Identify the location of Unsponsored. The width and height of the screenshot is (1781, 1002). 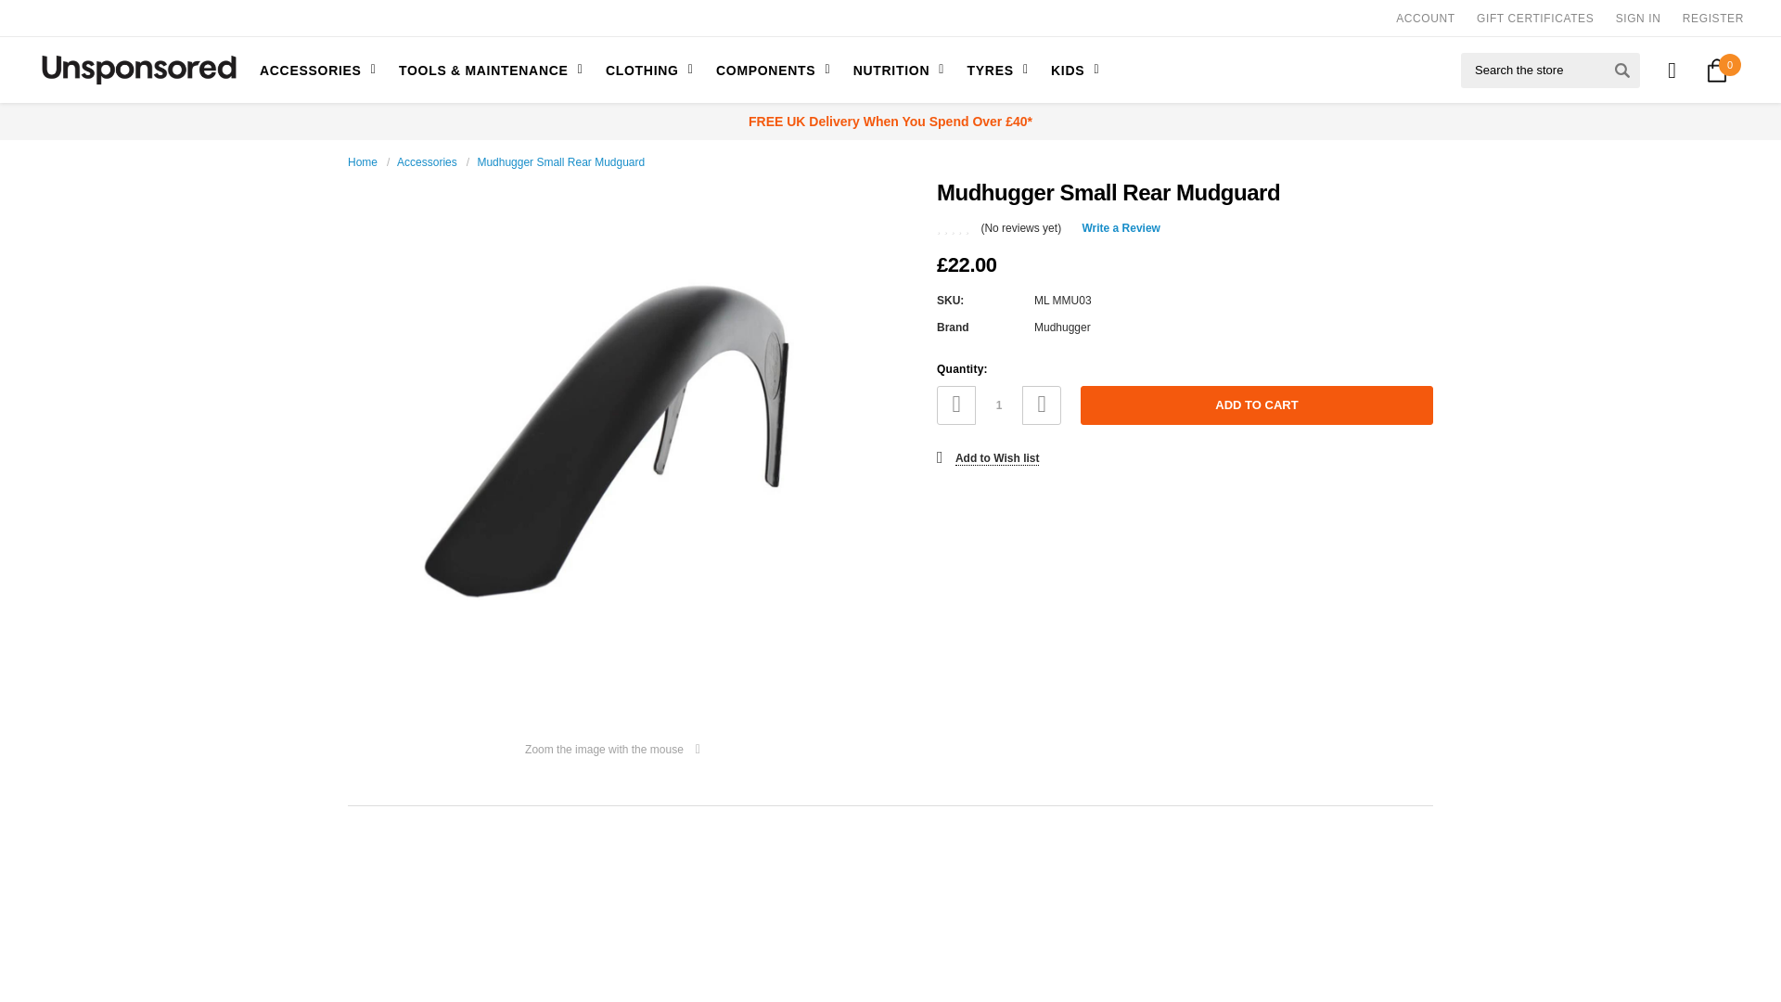
(139, 71).